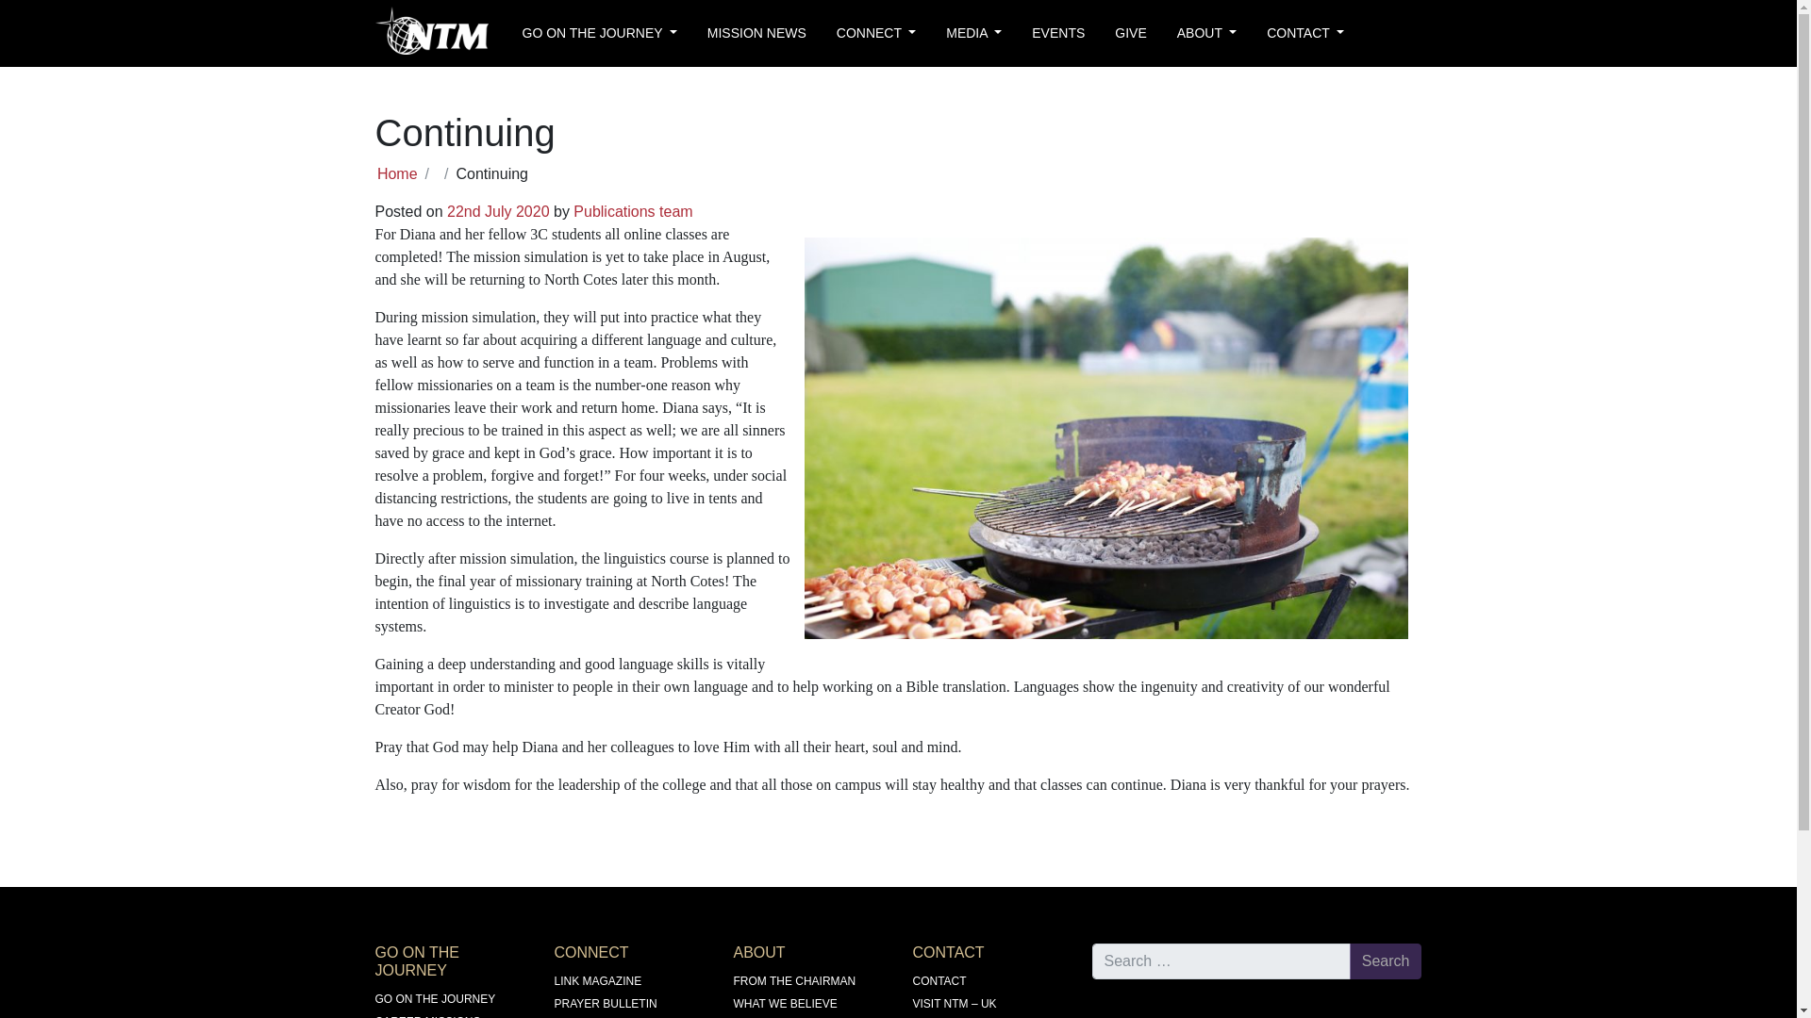 The height and width of the screenshot is (1018, 1811). Describe the element at coordinates (1385, 961) in the screenshot. I see `Search` at that location.